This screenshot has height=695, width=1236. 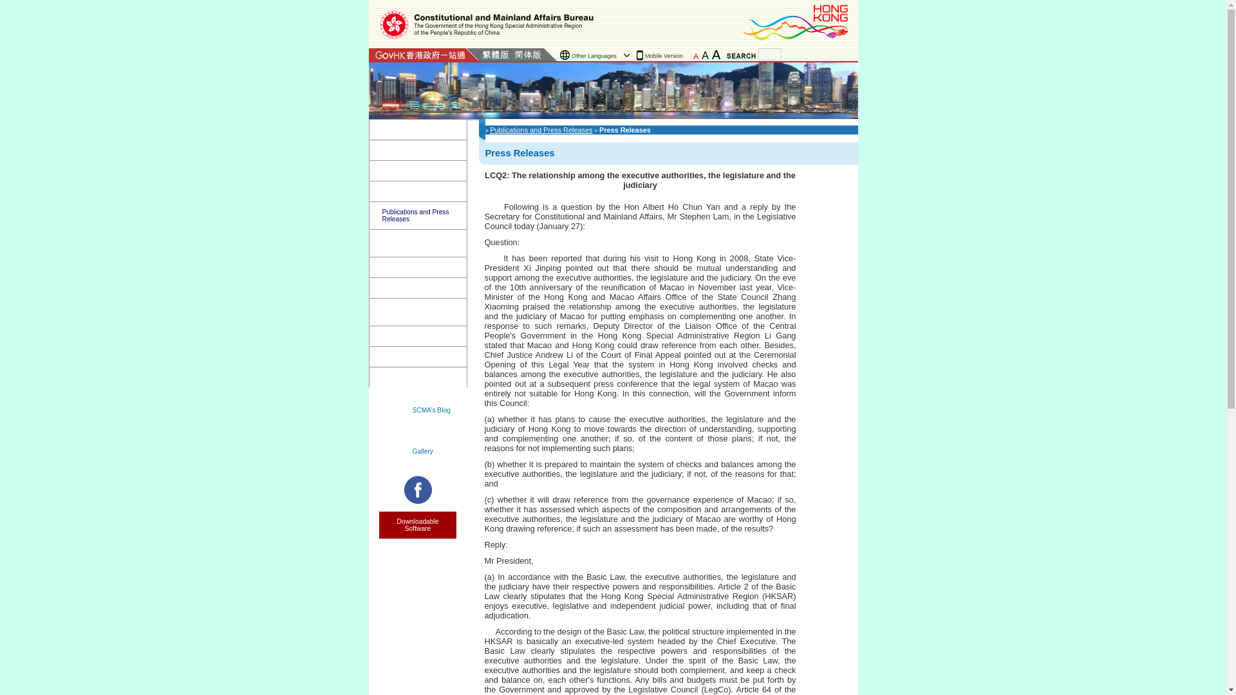 I want to click on About Us, so click(x=418, y=151).